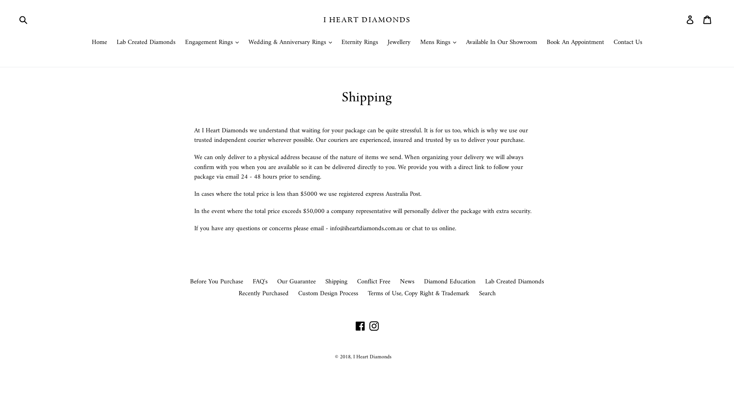 The height and width of the screenshot is (413, 734). I want to click on Before You Purchase, so click(216, 282).